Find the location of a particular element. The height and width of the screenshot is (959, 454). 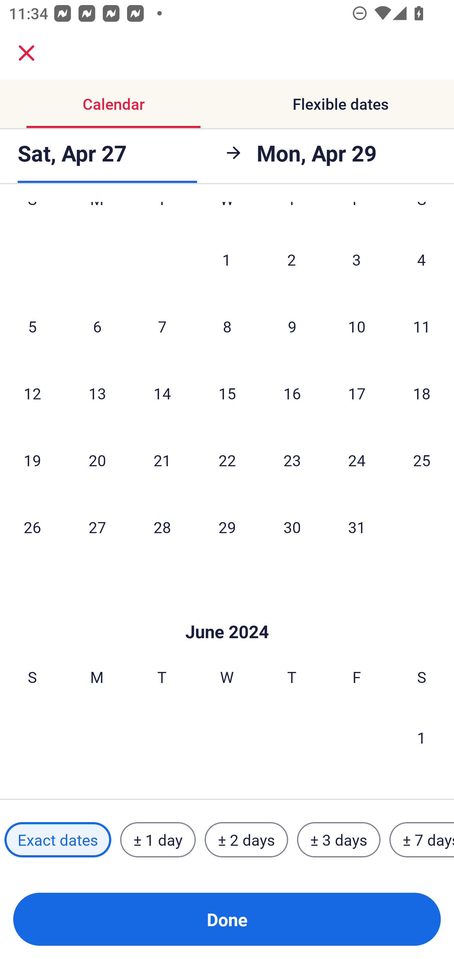

15 Wednesday, May 15, 2024 is located at coordinates (227, 393).